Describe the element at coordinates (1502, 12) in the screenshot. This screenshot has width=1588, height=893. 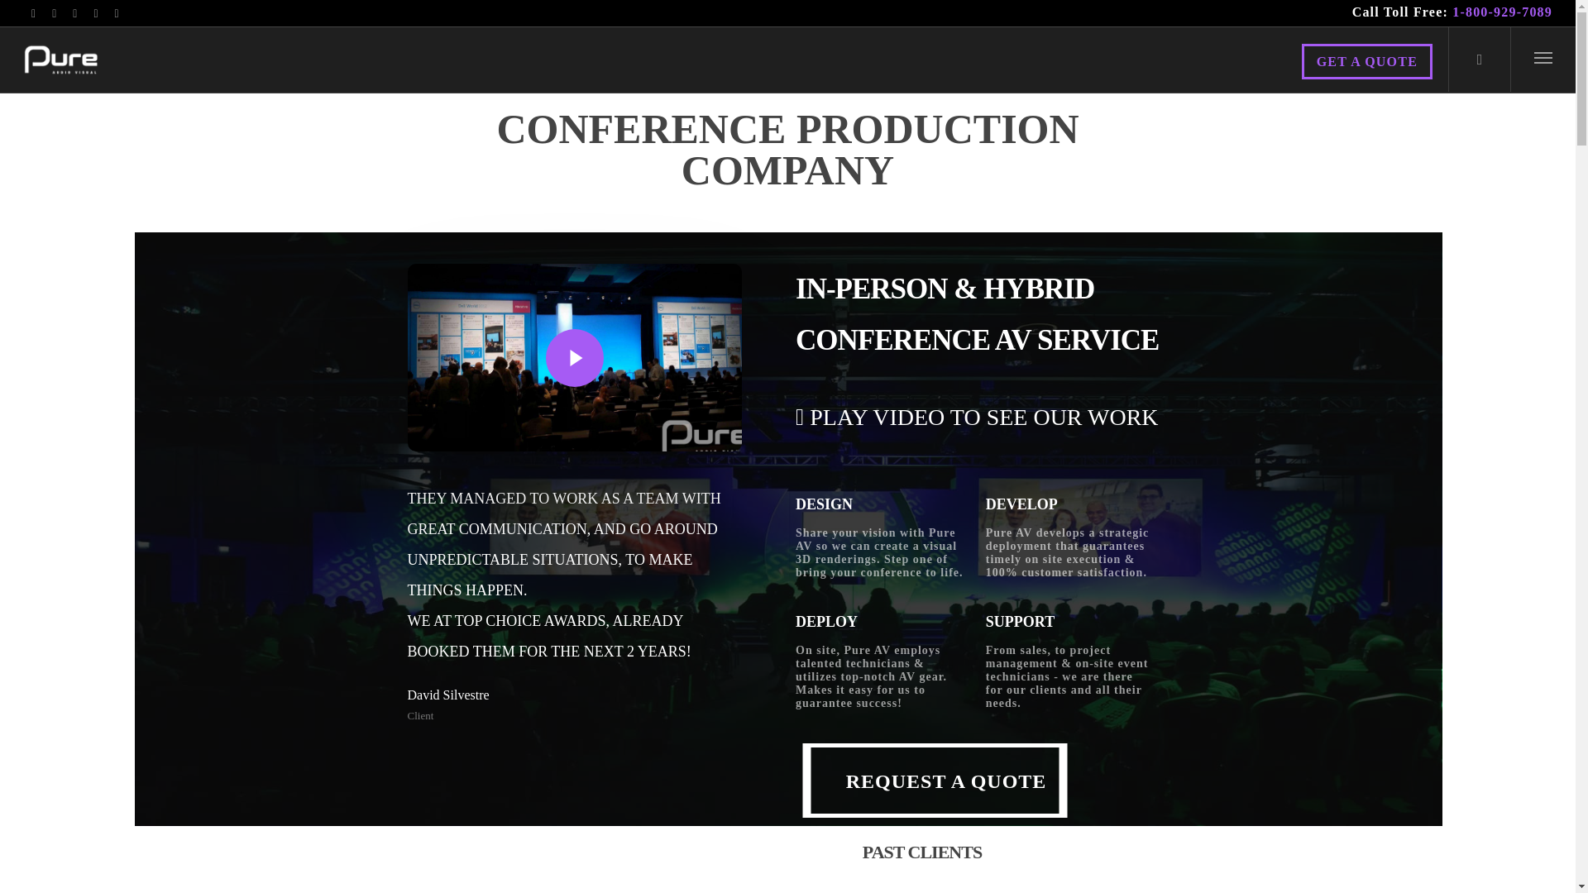
I see `REQUEST A QUOTE` at that location.